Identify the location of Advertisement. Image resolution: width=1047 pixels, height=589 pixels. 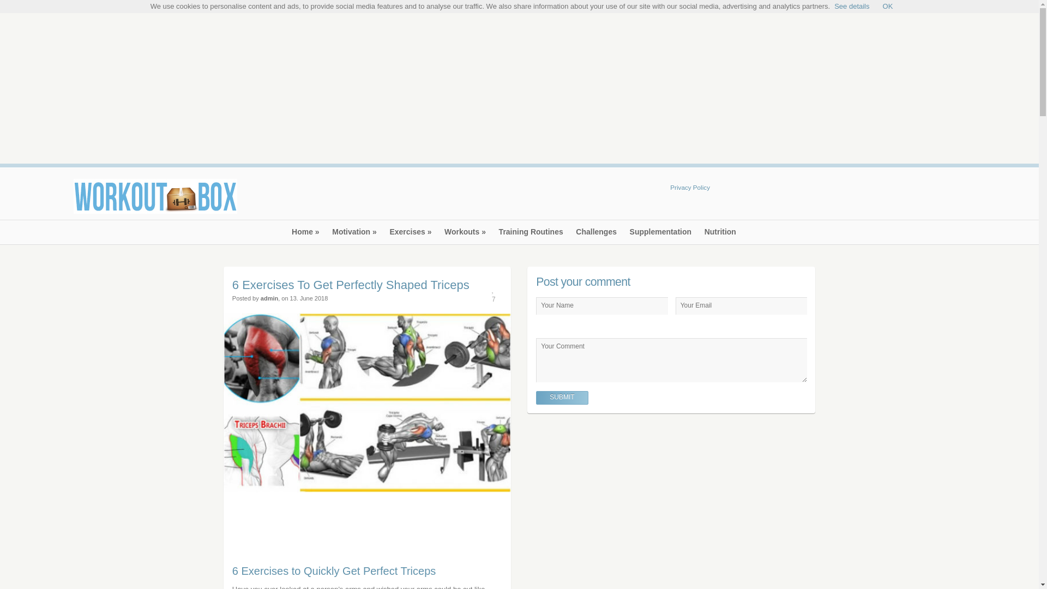
(838, 200).